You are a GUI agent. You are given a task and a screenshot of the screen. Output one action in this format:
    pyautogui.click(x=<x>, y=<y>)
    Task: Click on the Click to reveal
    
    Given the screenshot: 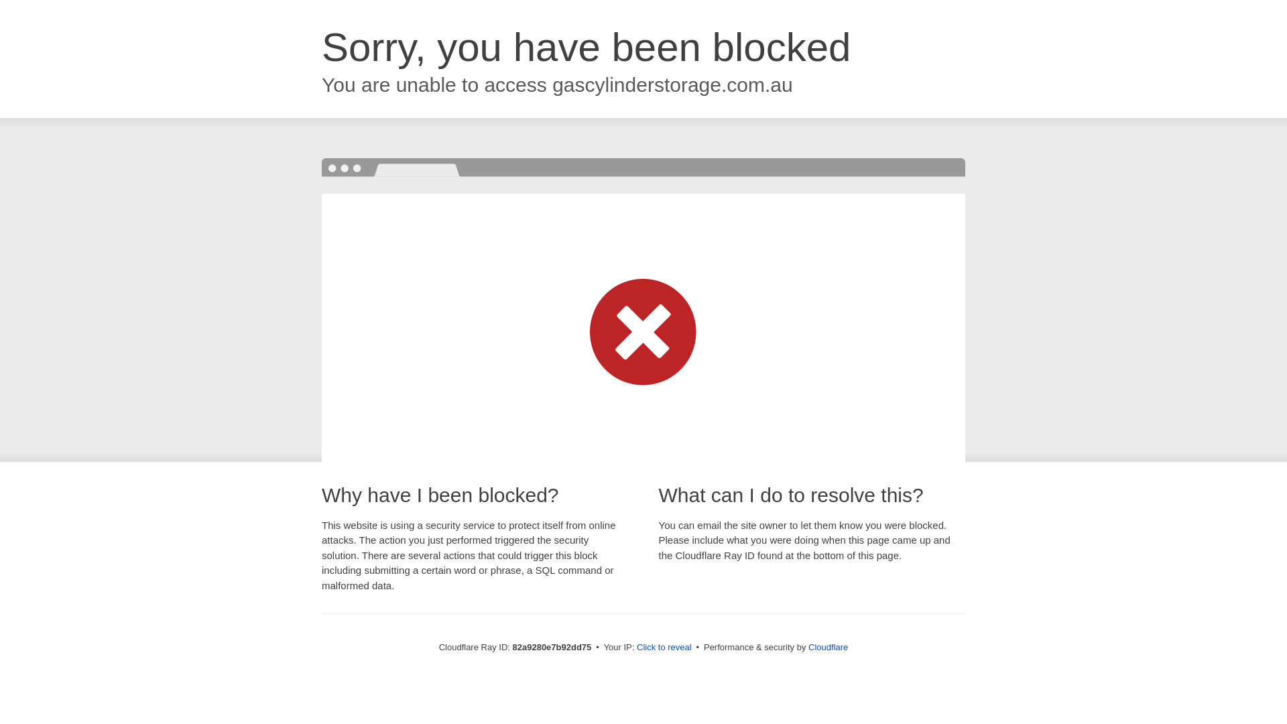 What is the action you would take?
    pyautogui.click(x=664, y=648)
    